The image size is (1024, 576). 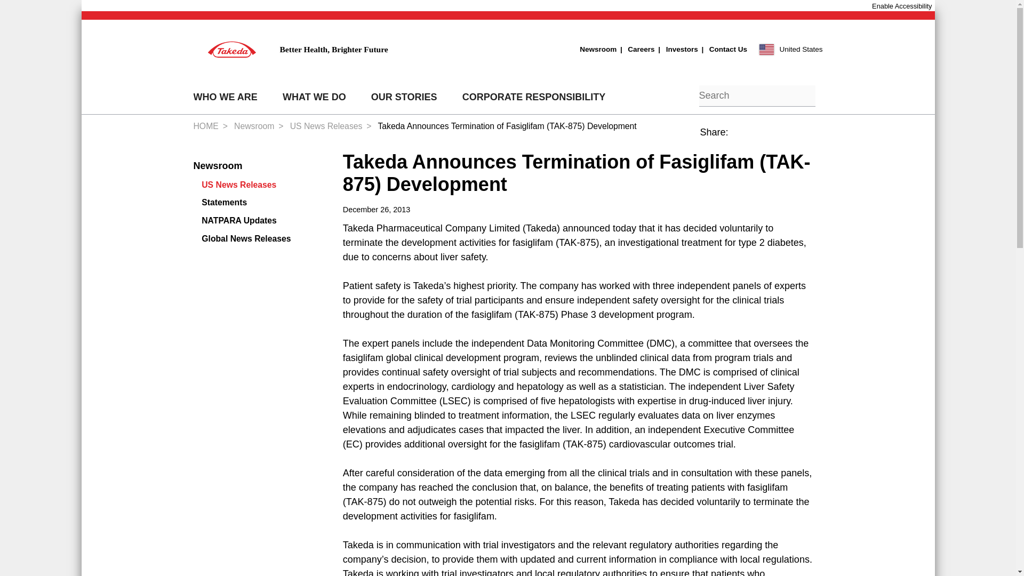 What do you see at coordinates (684, 97) in the screenshot?
I see `Search` at bounding box center [684, 97].